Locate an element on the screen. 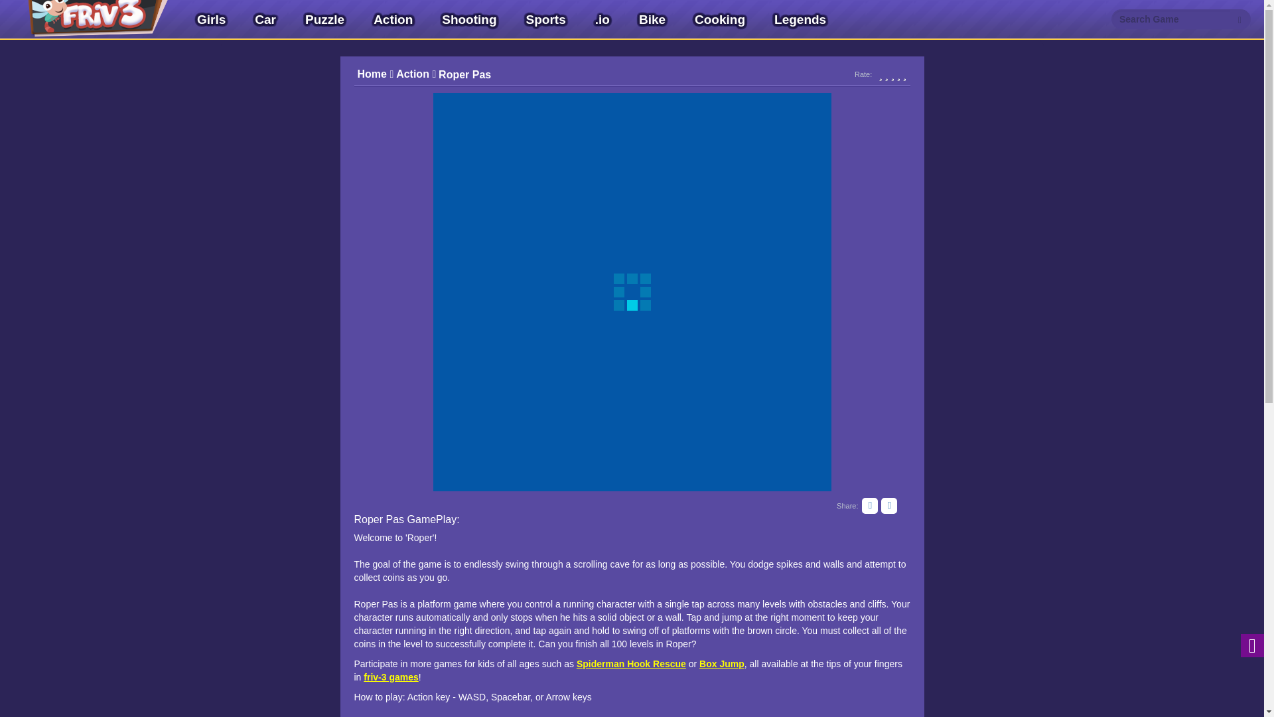 The height and width of the screenshot is (717, 1274). Car is located at coordinates (265, 20).